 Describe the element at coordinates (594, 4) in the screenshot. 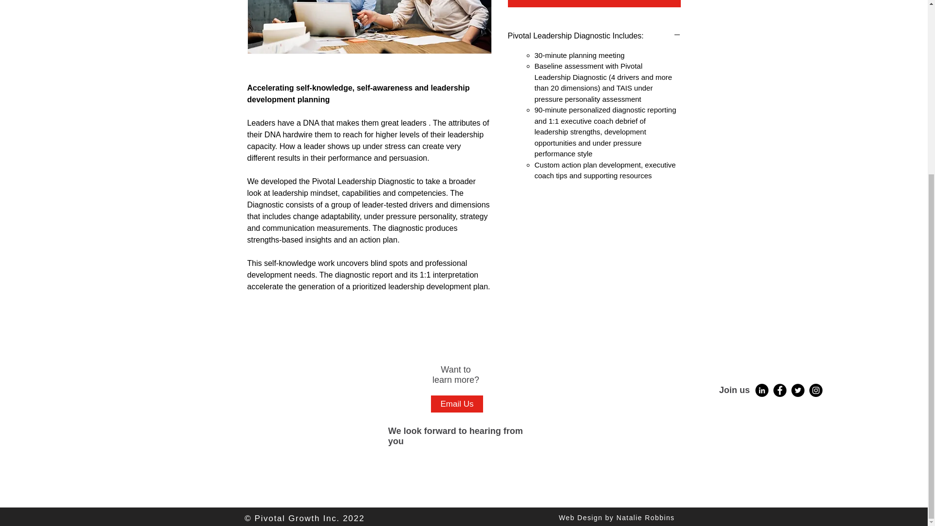

I see `Add to Cart` at that location.